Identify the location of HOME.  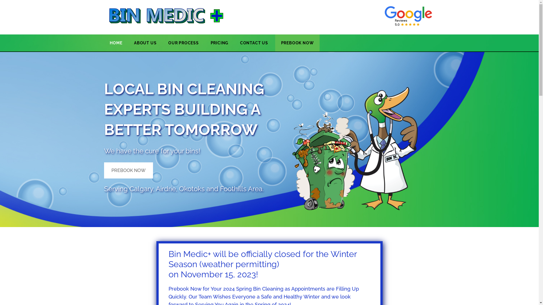
(116, 43).